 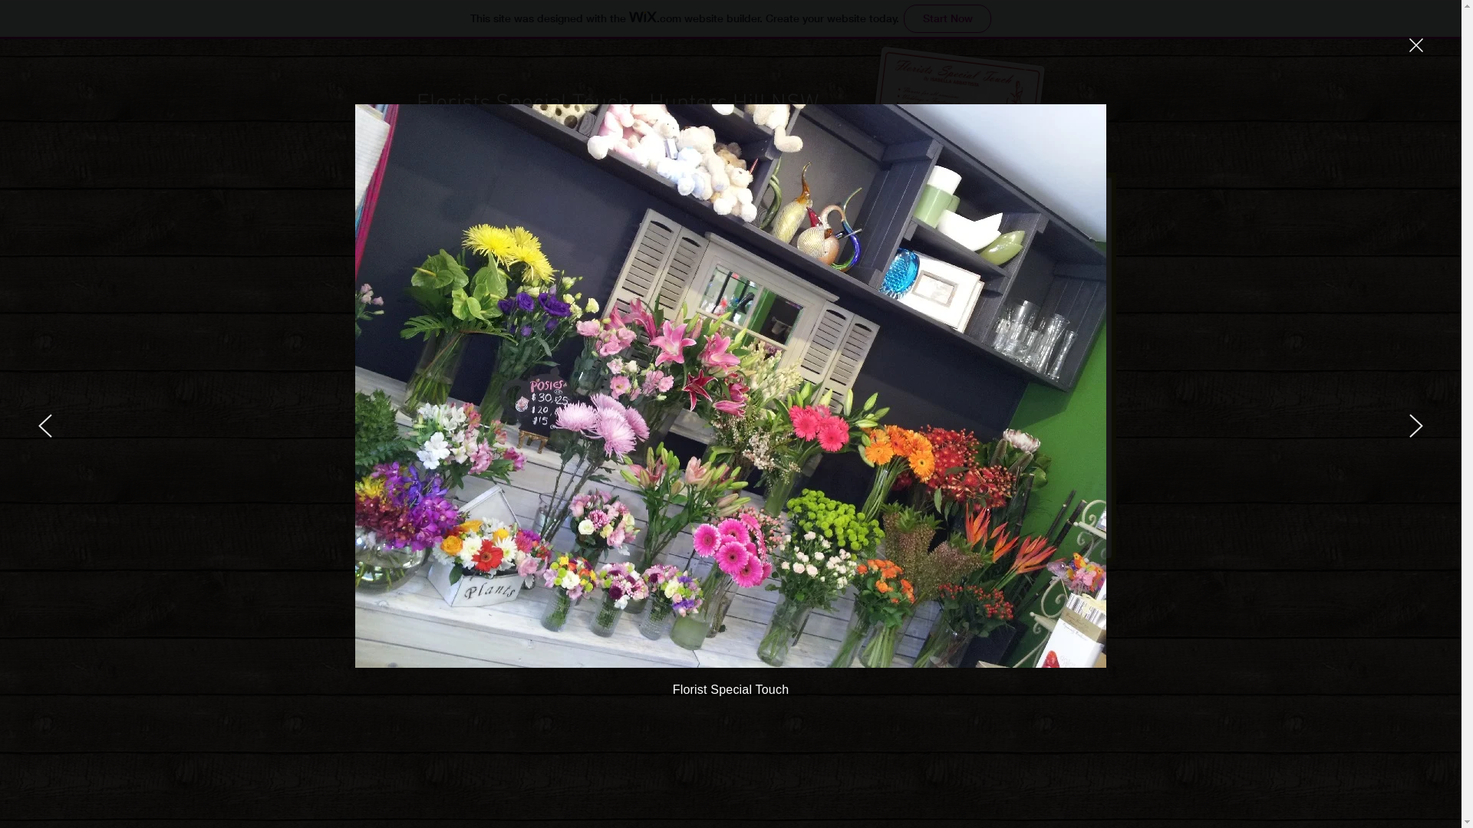 I want to click on Click Here to be Taken to our New Website, so click(x=731, y=259).